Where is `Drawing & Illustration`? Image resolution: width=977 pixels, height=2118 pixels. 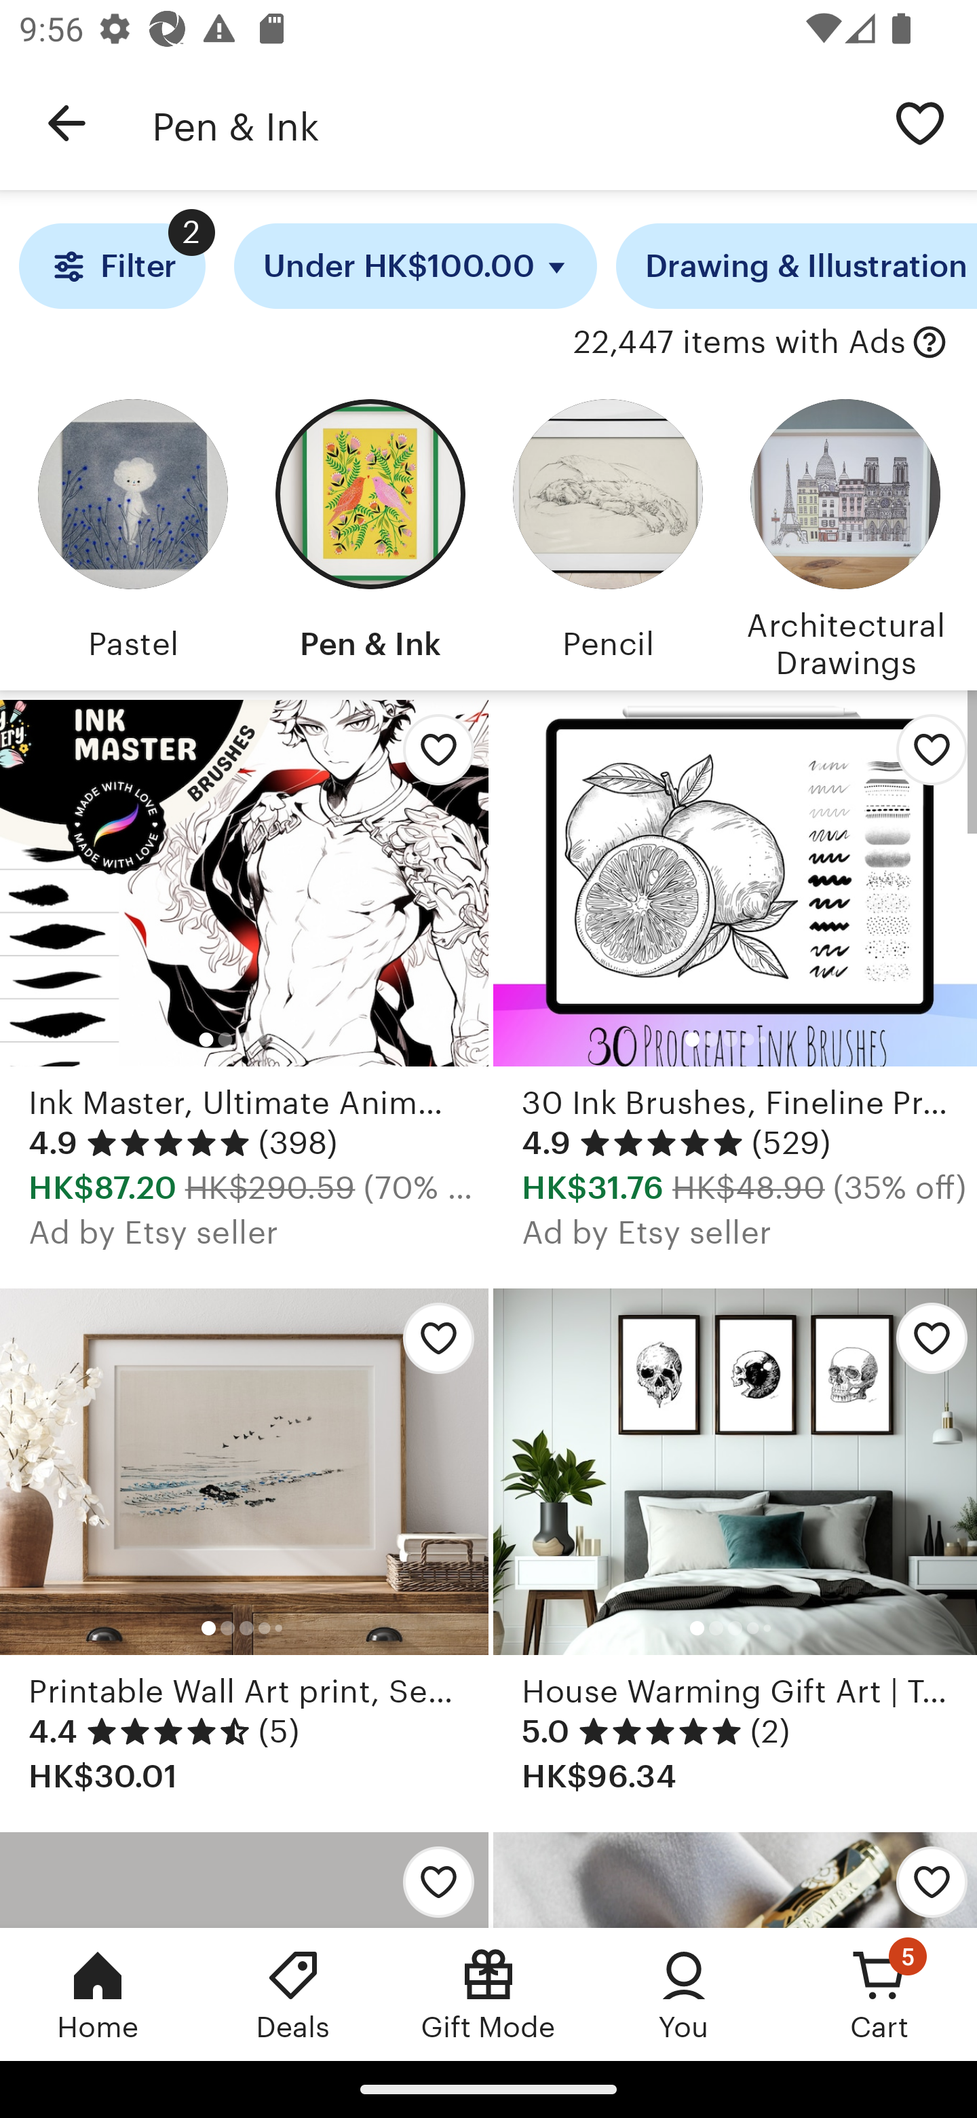
Drawing & Illustration is located at coordinates (797, 266).